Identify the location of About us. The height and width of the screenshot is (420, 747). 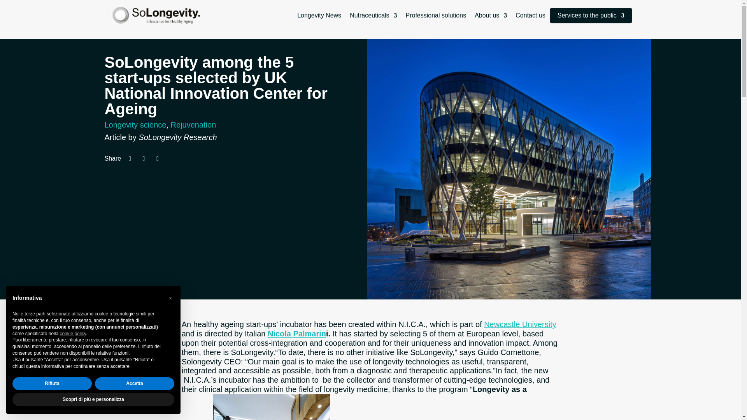
(491, 16).